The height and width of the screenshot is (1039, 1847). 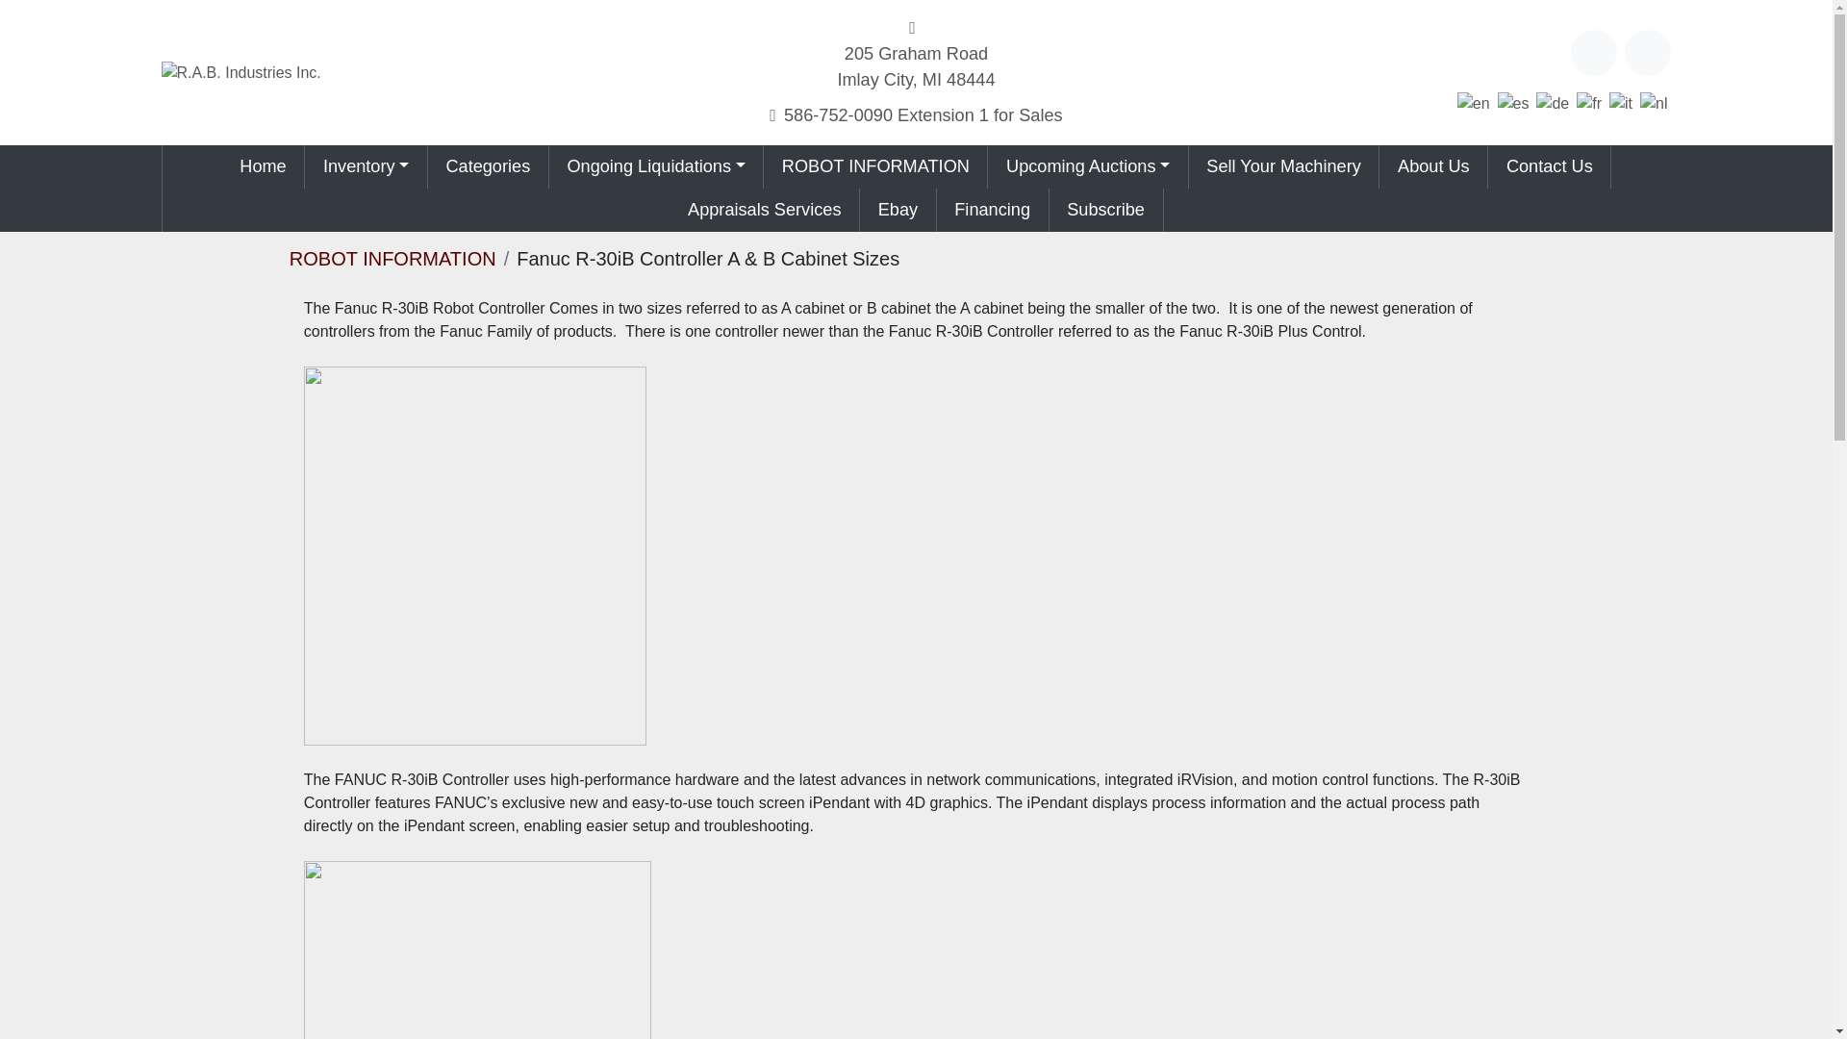 What do you see at coordinates (916, 67) in the screenshot?
I see `Inventory` at bounding box center [916, 67].